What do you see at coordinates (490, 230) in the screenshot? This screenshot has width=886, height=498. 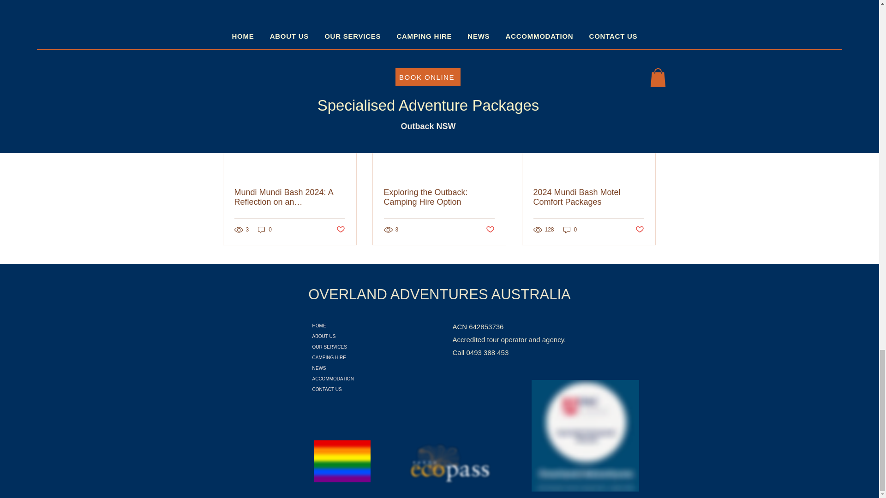 I see `Post not marked as liked` at bounding box center [490, 230].